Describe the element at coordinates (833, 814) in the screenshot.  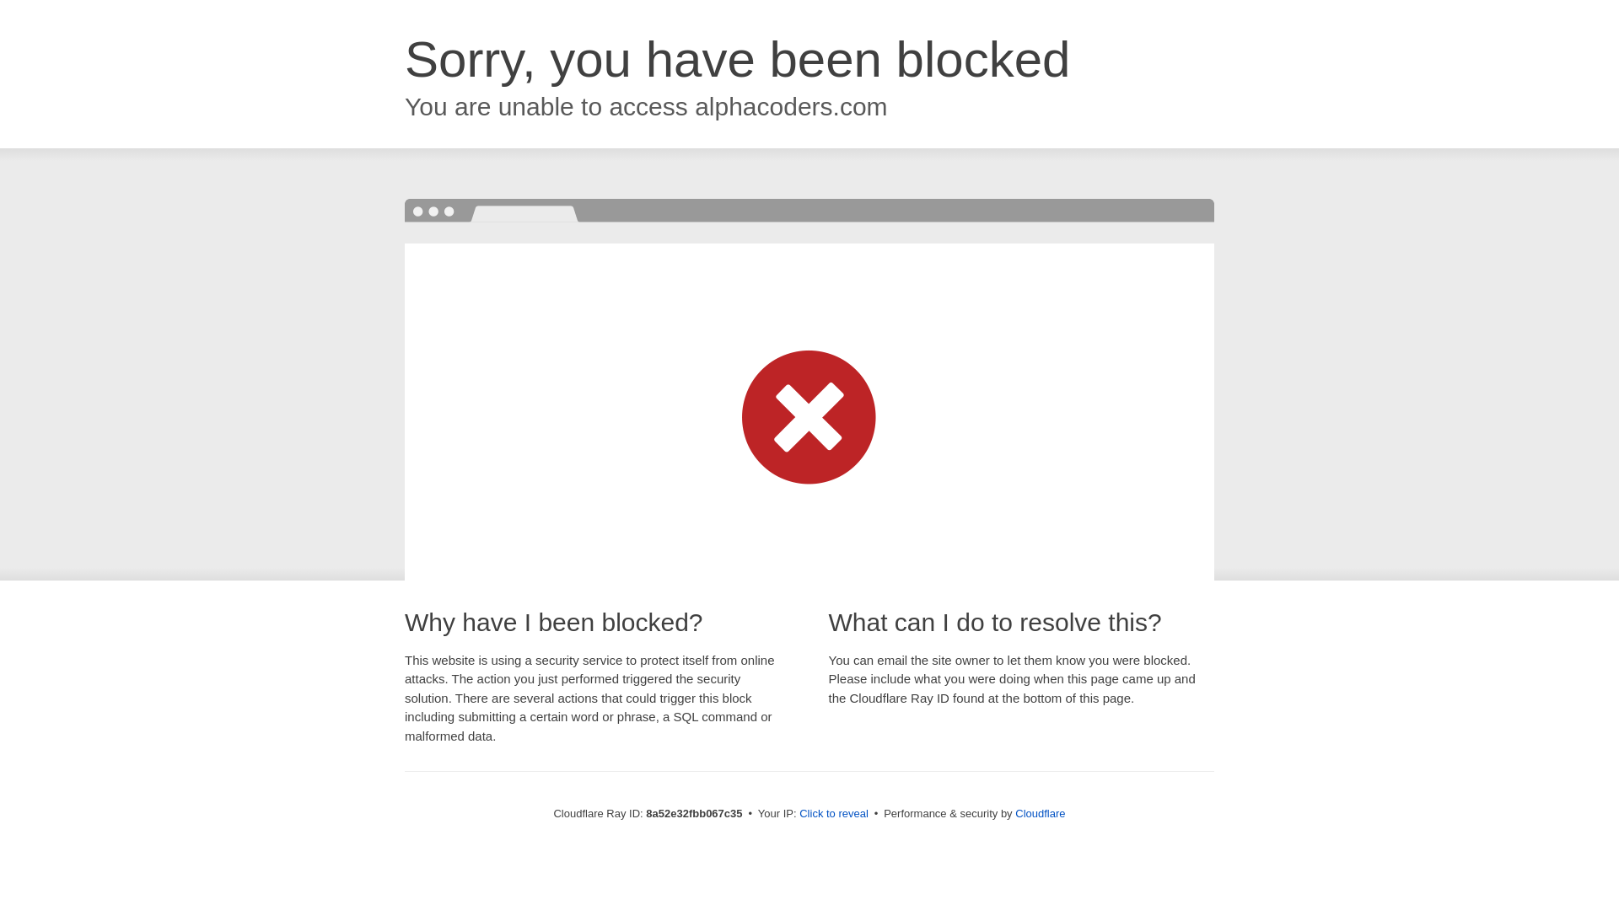
I see `Click to reveal` at that location.